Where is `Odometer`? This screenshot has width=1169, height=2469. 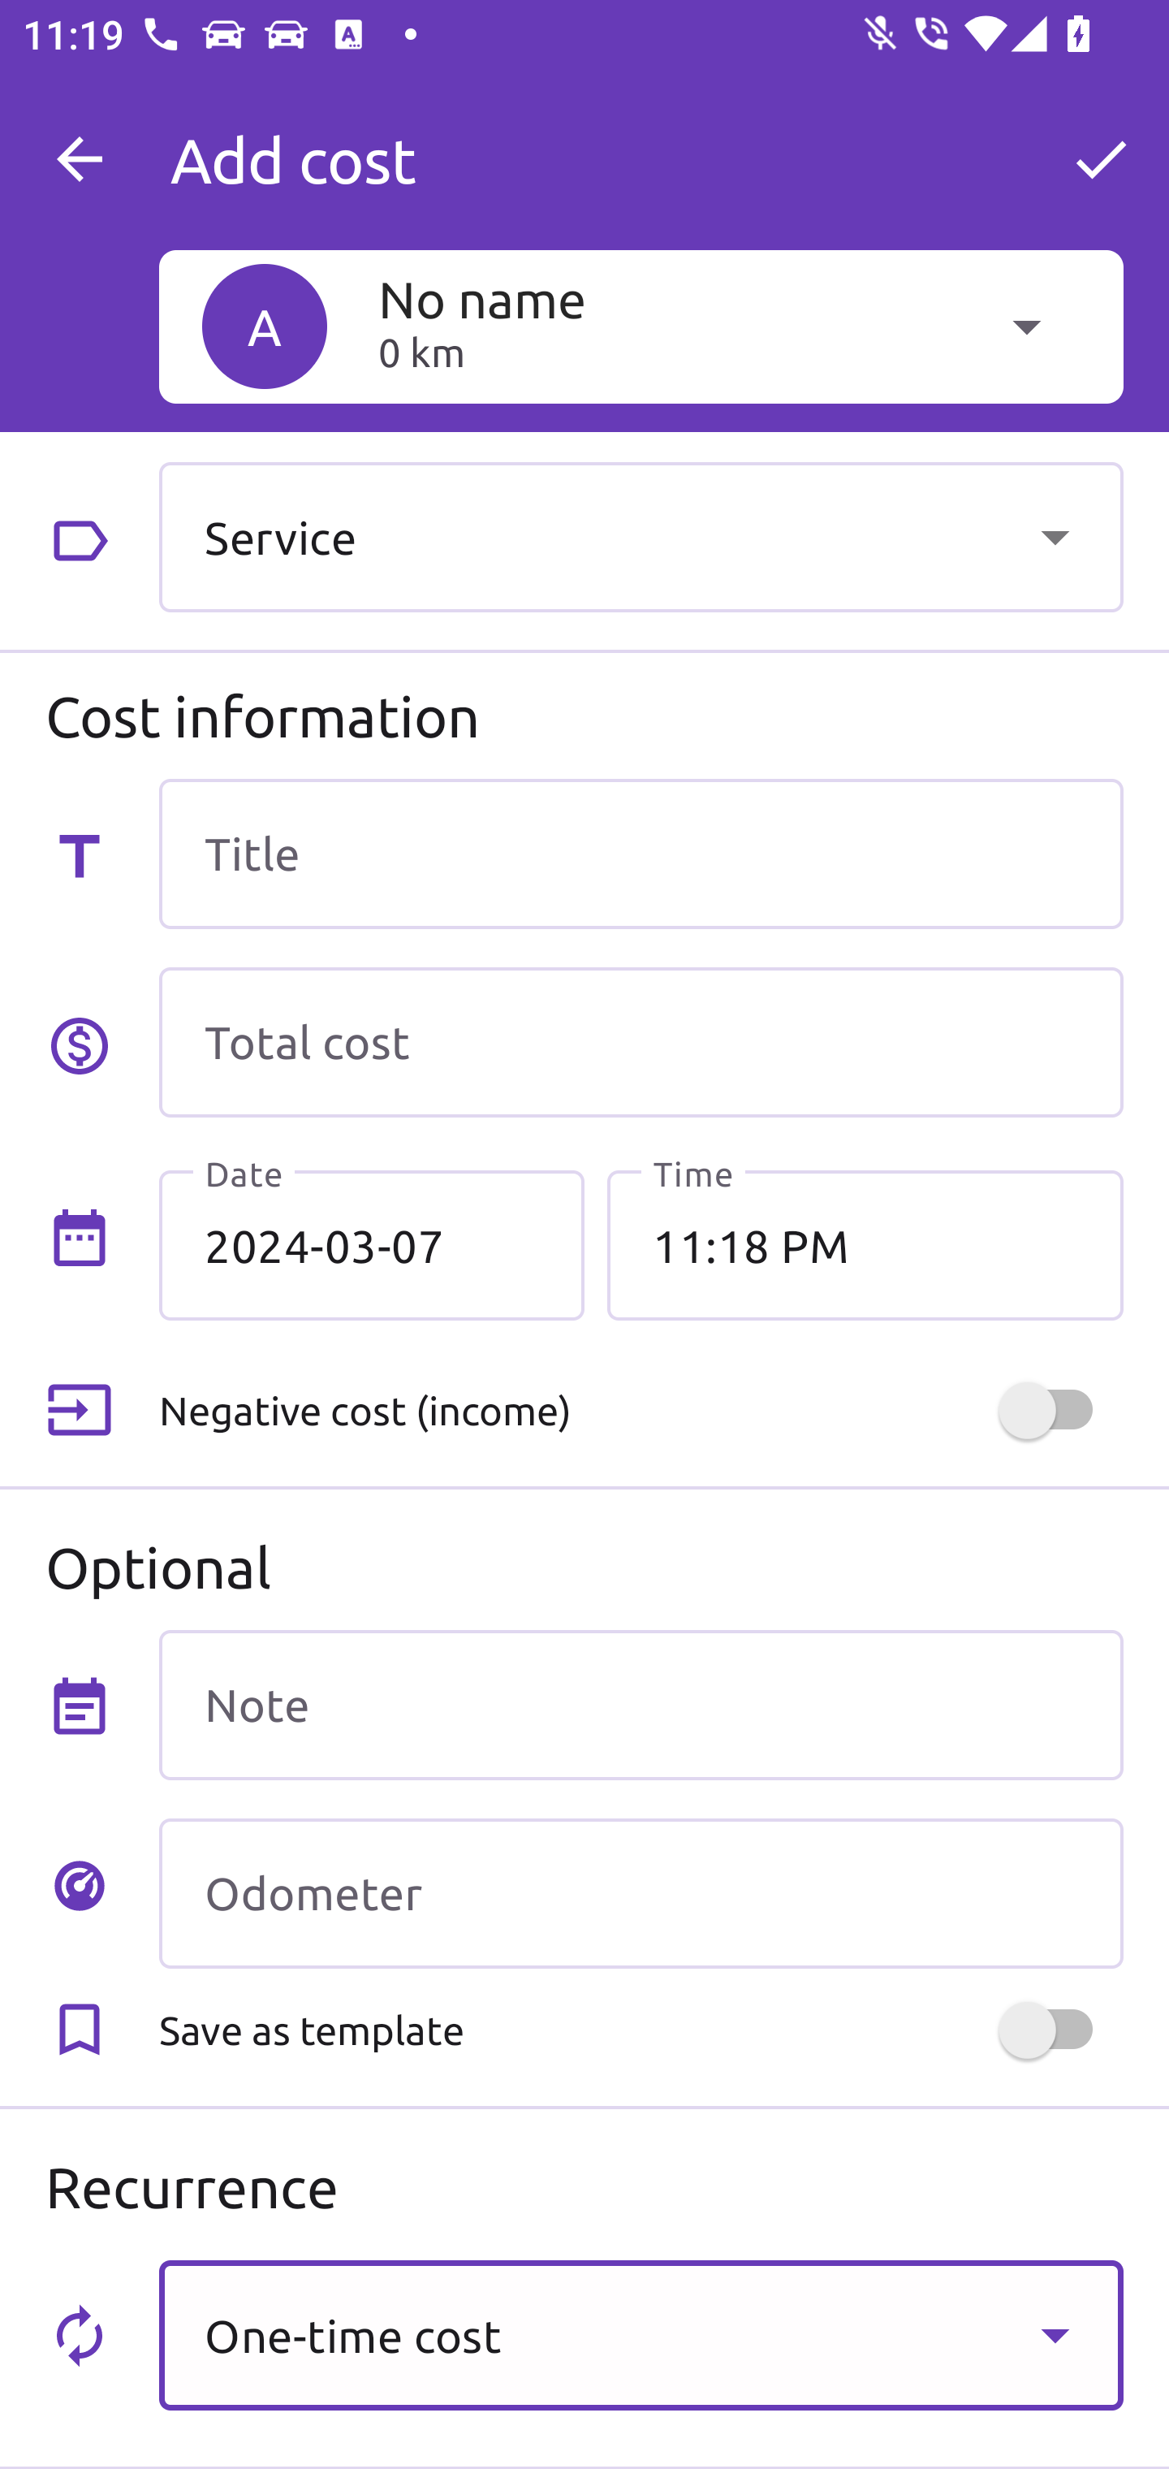
Odometer is located at coordinates (641, 1893).